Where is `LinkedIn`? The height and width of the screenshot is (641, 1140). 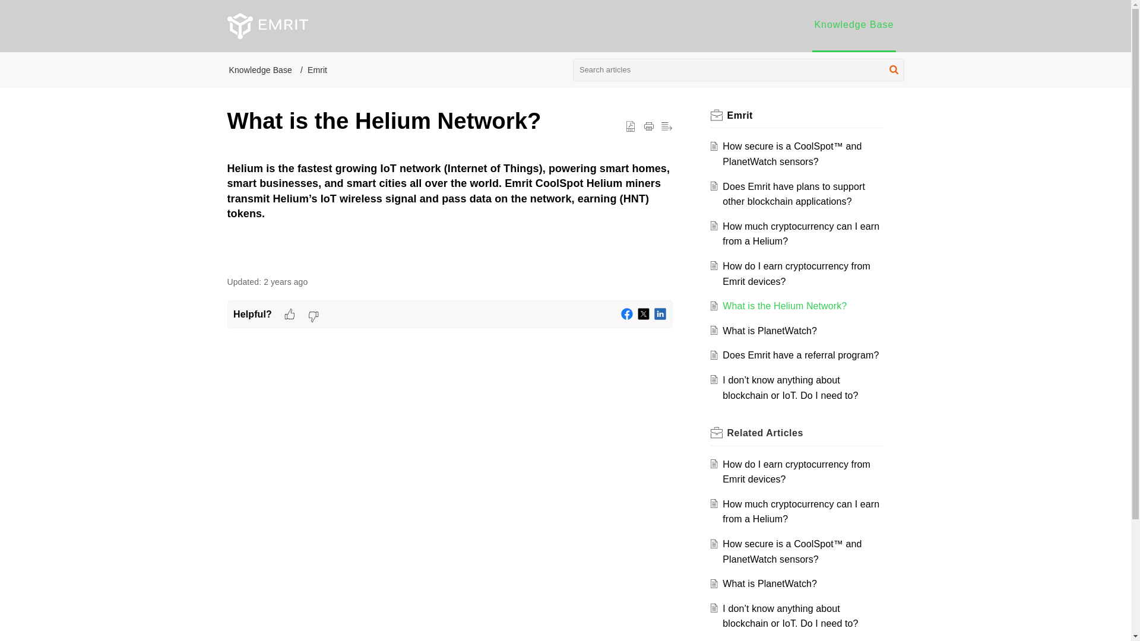
LinkedIn is located at coordinates (660, 313).